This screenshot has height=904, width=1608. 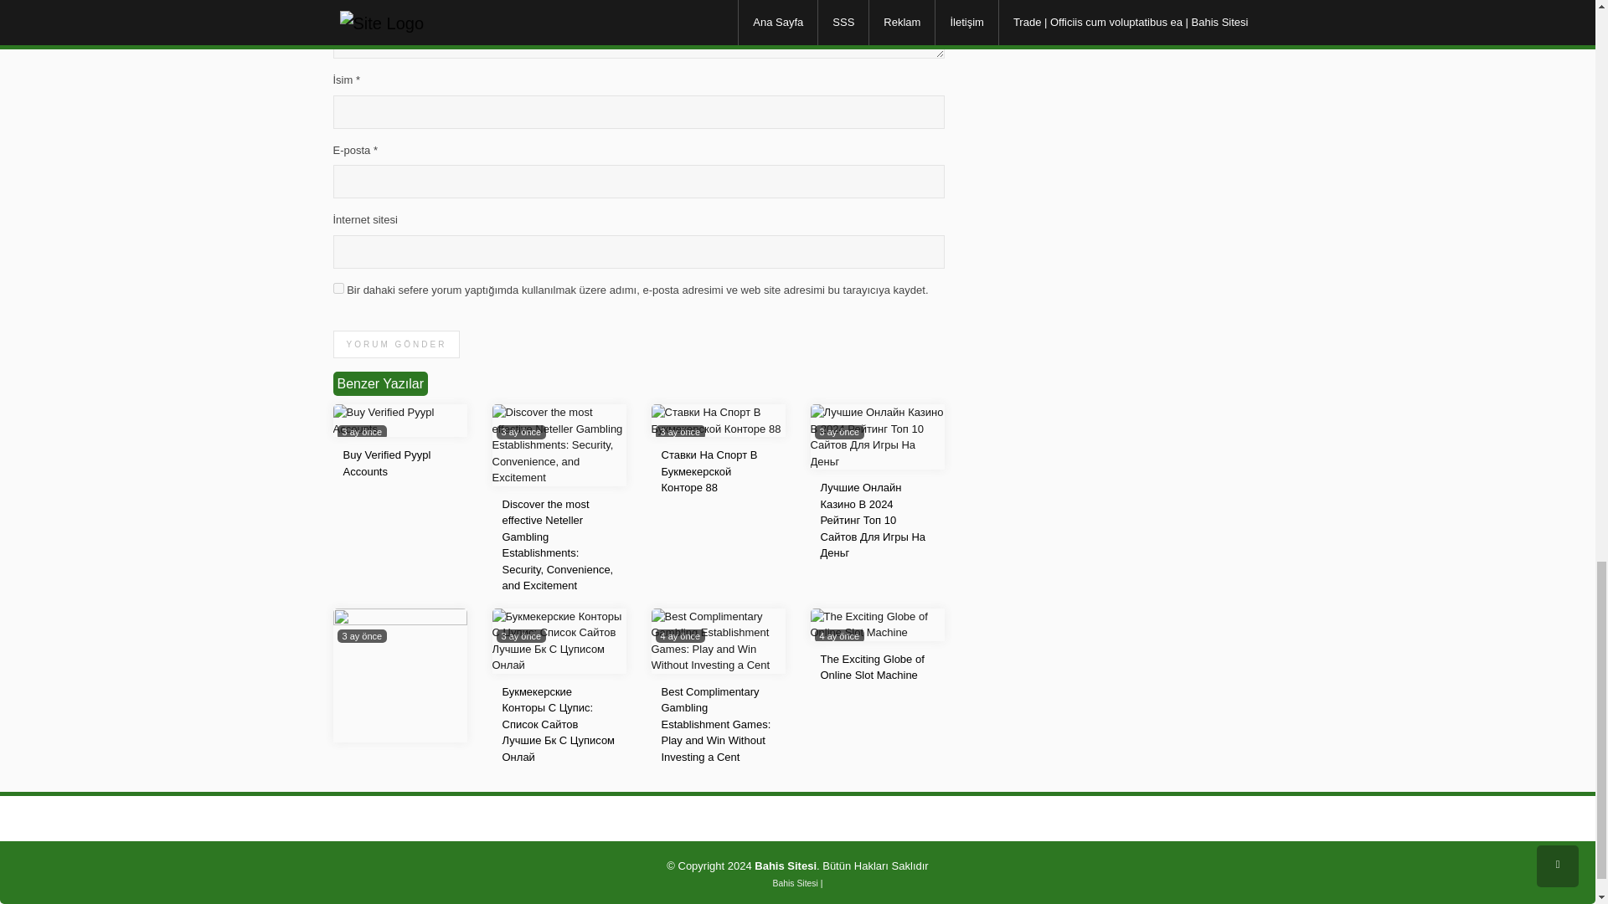 What do you see at coordinates (400, 419) in the screenshot?
I see `Buy Verified Pyypl Accounts` at bounding box center [400, 419].